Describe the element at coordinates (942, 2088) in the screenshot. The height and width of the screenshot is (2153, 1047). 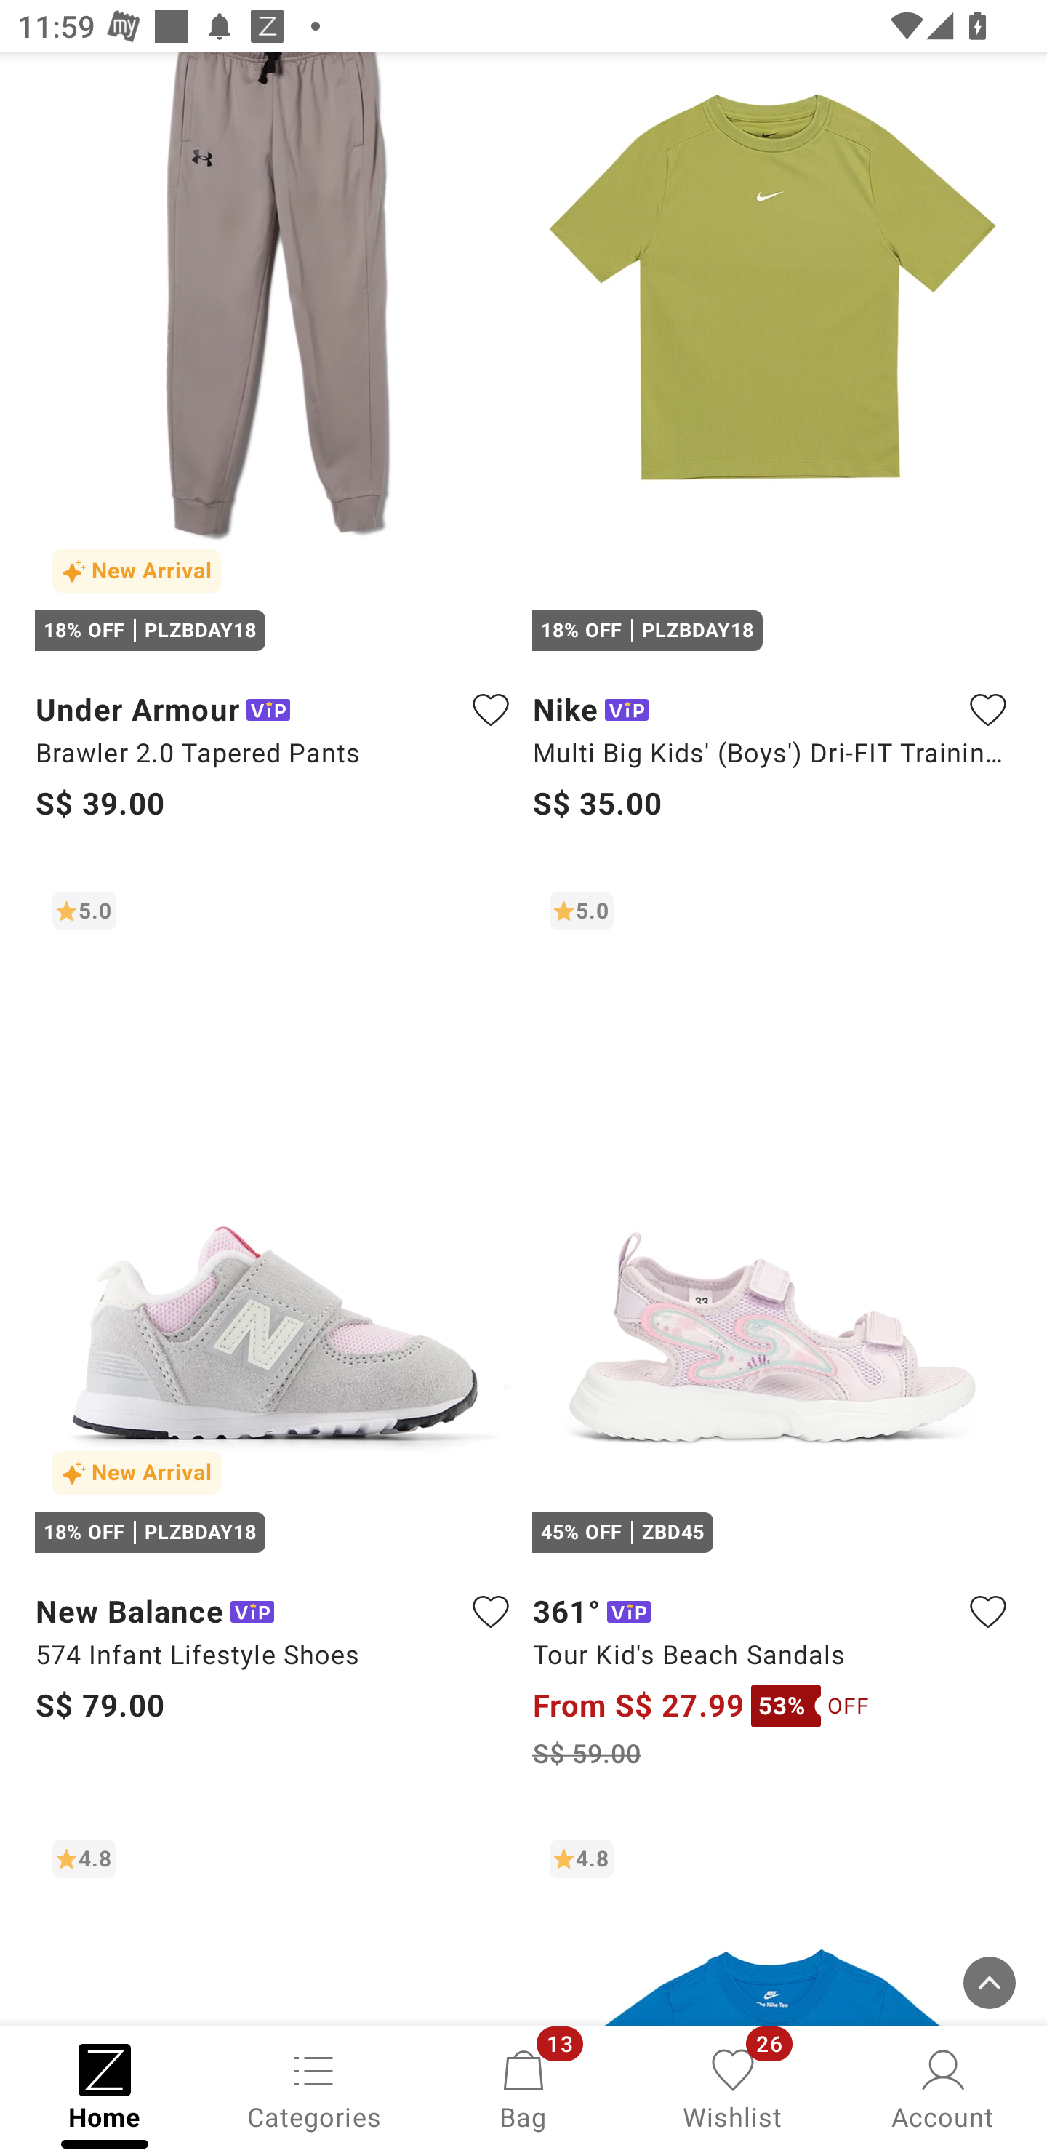
I see `Account` at that location.